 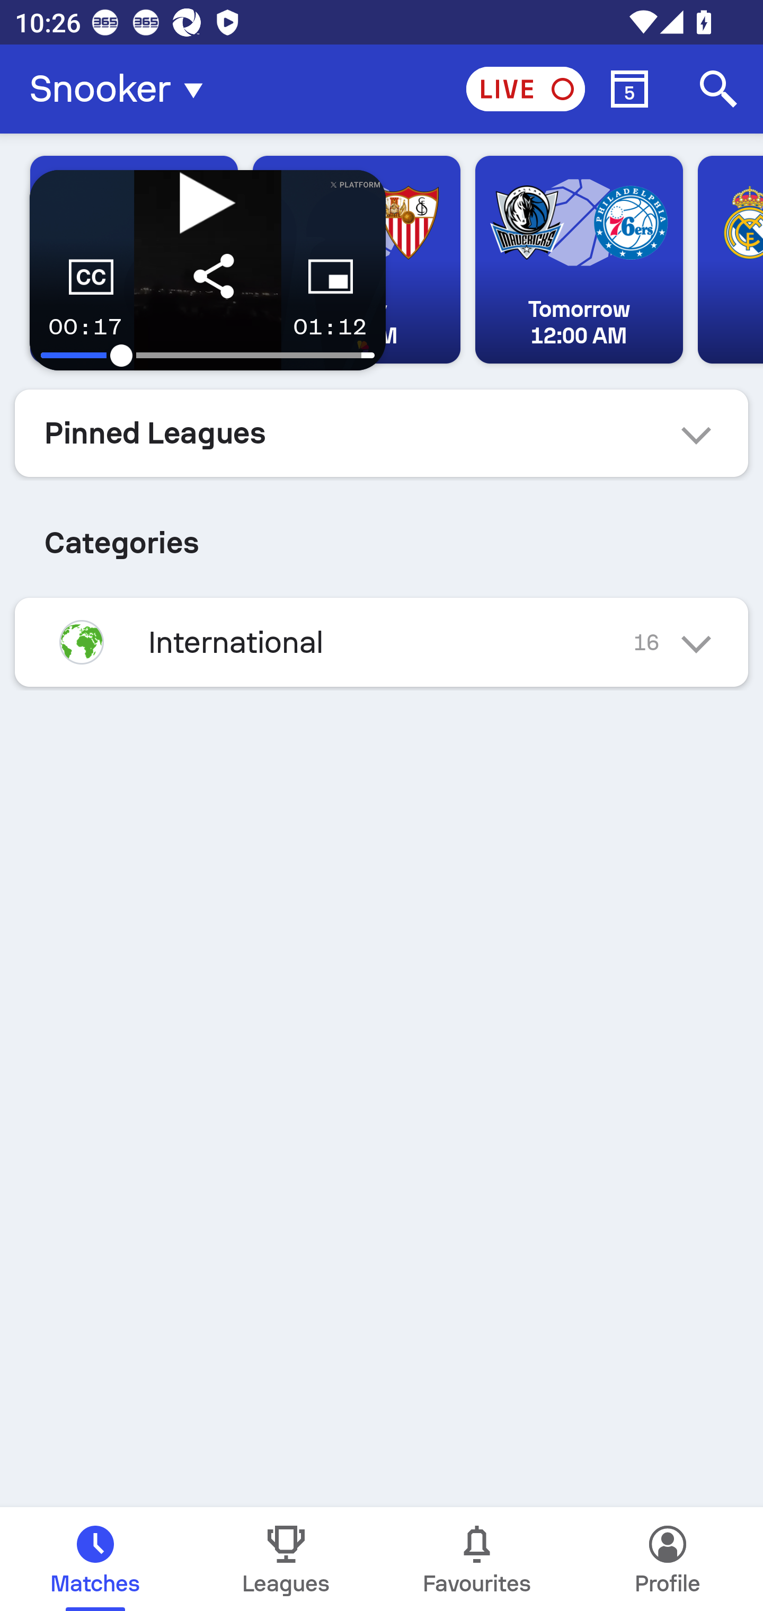 I want to click on Categories, so click(x=381, y=534).